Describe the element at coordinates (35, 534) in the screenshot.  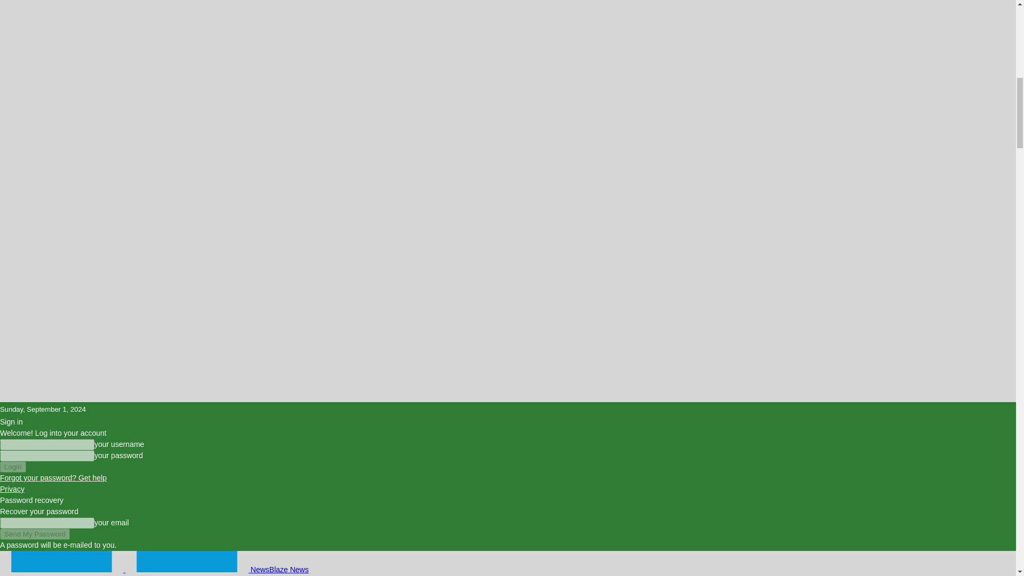
I see `Send My Password` at that location.